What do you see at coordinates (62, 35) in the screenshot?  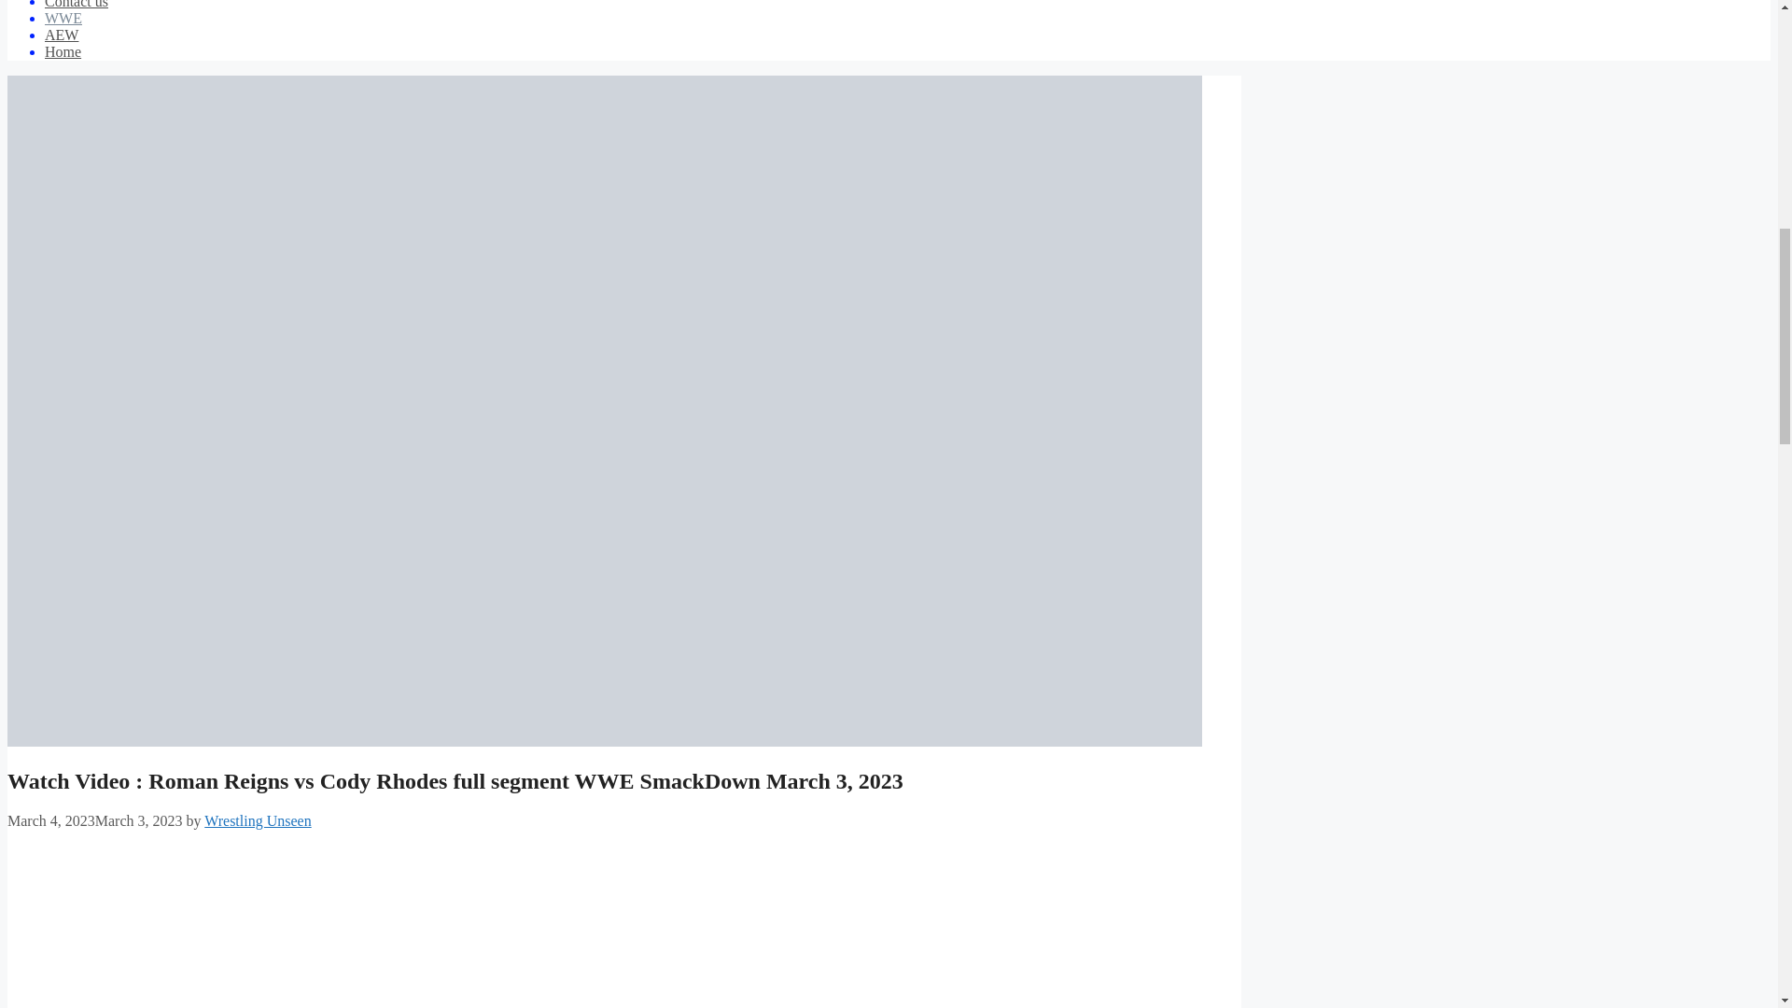 I see `AEW` at bounding box center [62, 35].